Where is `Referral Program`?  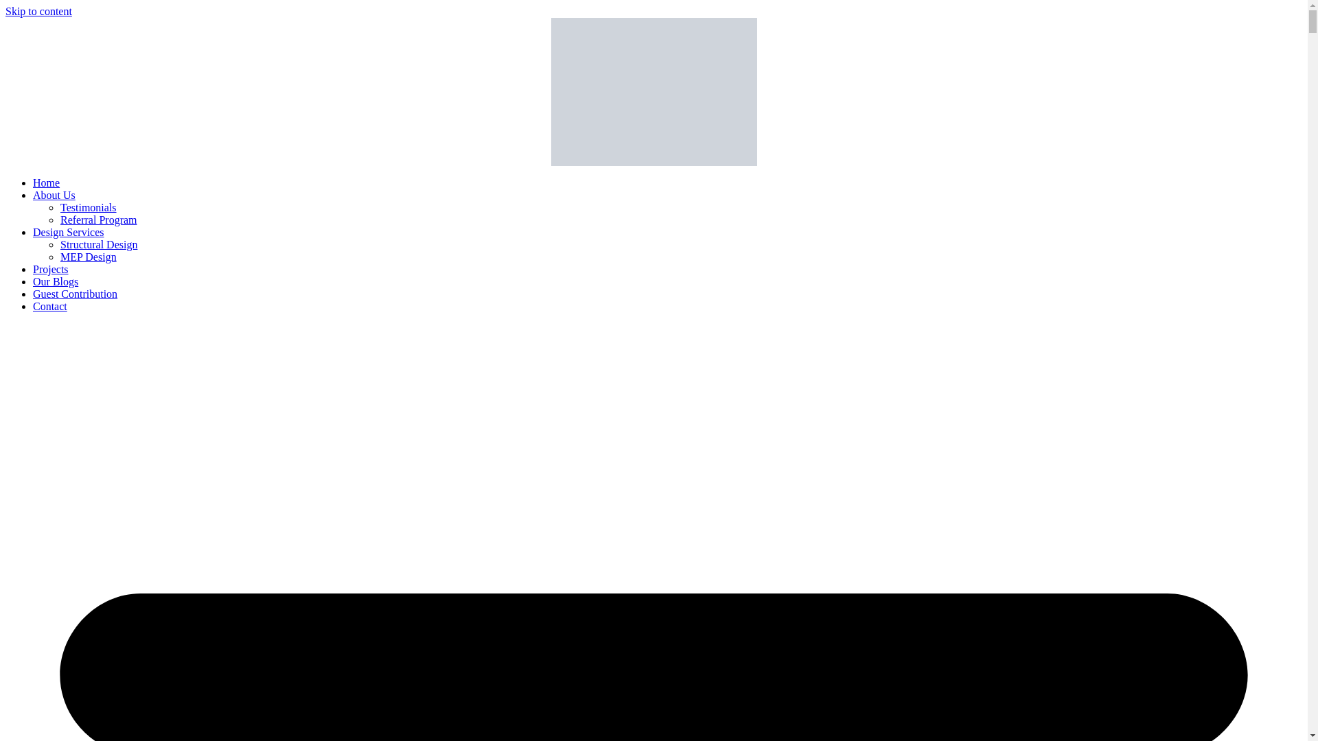
Referral Program is located at coordinates (99, 220).